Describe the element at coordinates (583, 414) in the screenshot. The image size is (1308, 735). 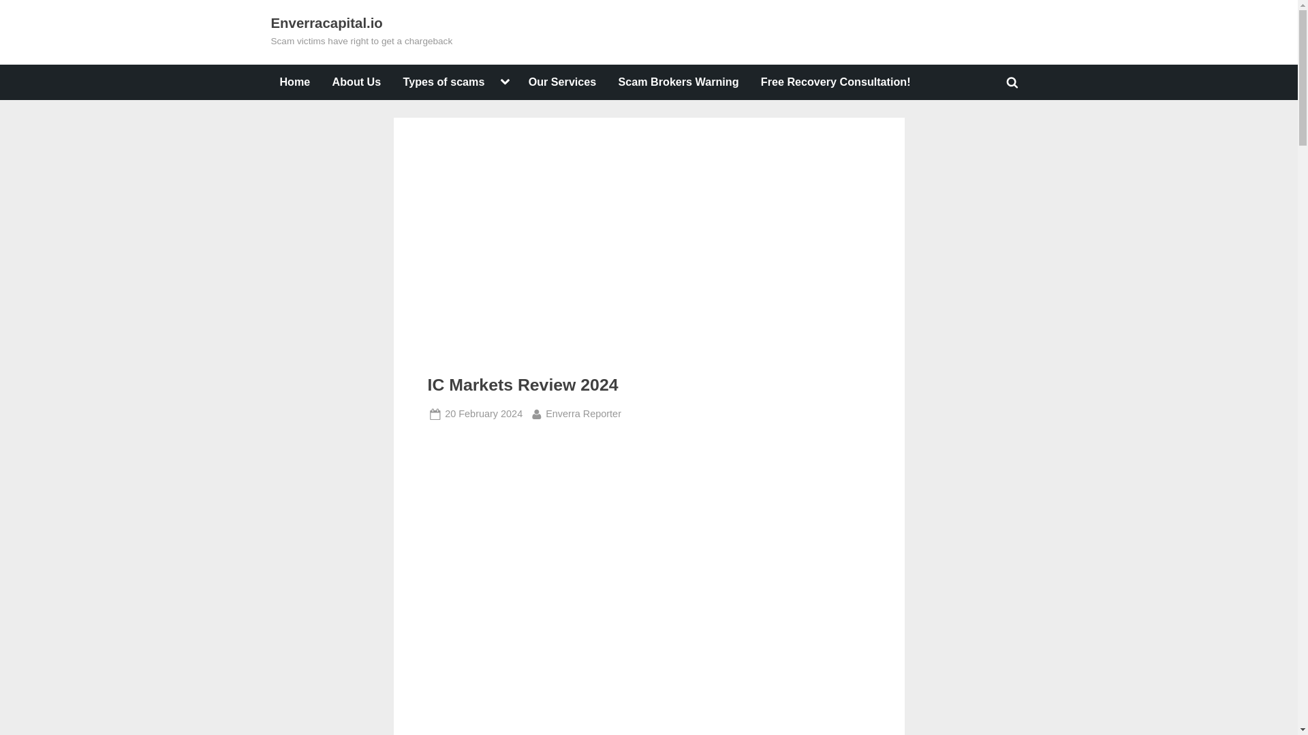
I see `Enverra Capital - Free Recovery Consultation` at that location.